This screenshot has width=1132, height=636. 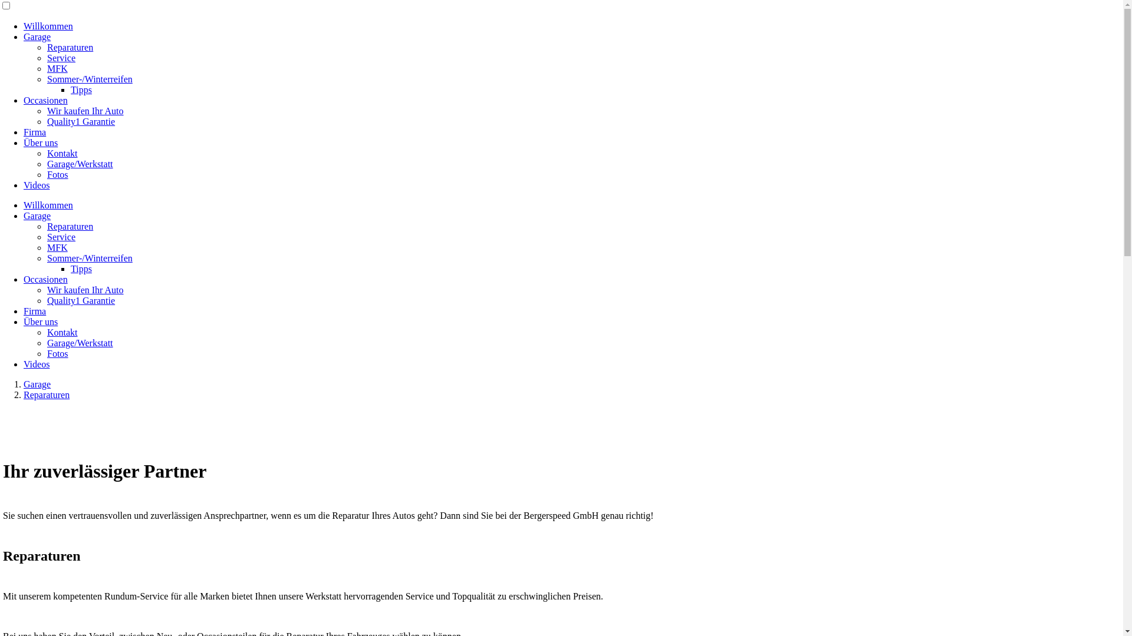 What do you see at coordinates (46, 100) in the screenshot?
I see `Occasionen` at bounding box center [46, 100].